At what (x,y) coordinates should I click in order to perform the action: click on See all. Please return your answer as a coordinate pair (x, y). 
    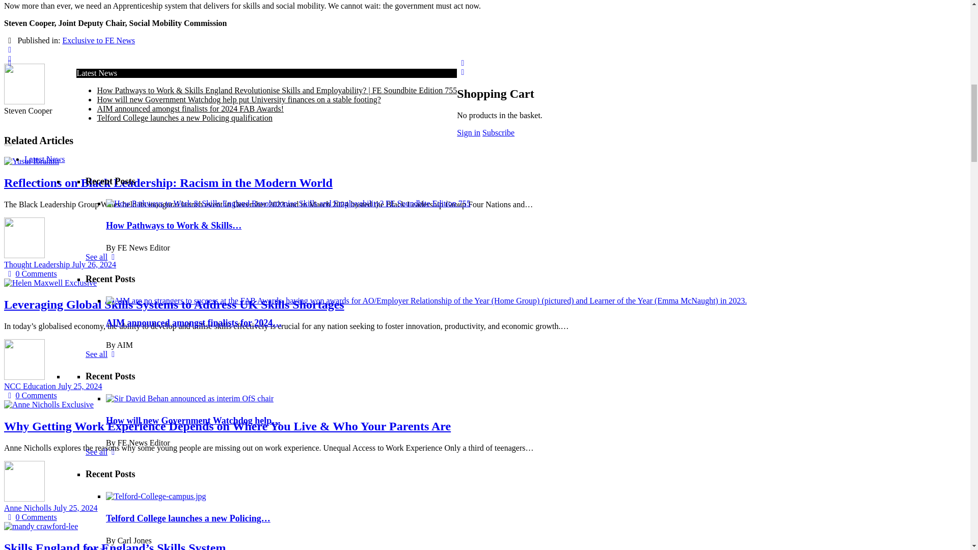
    Looking at the image, I should click on (102, 289).